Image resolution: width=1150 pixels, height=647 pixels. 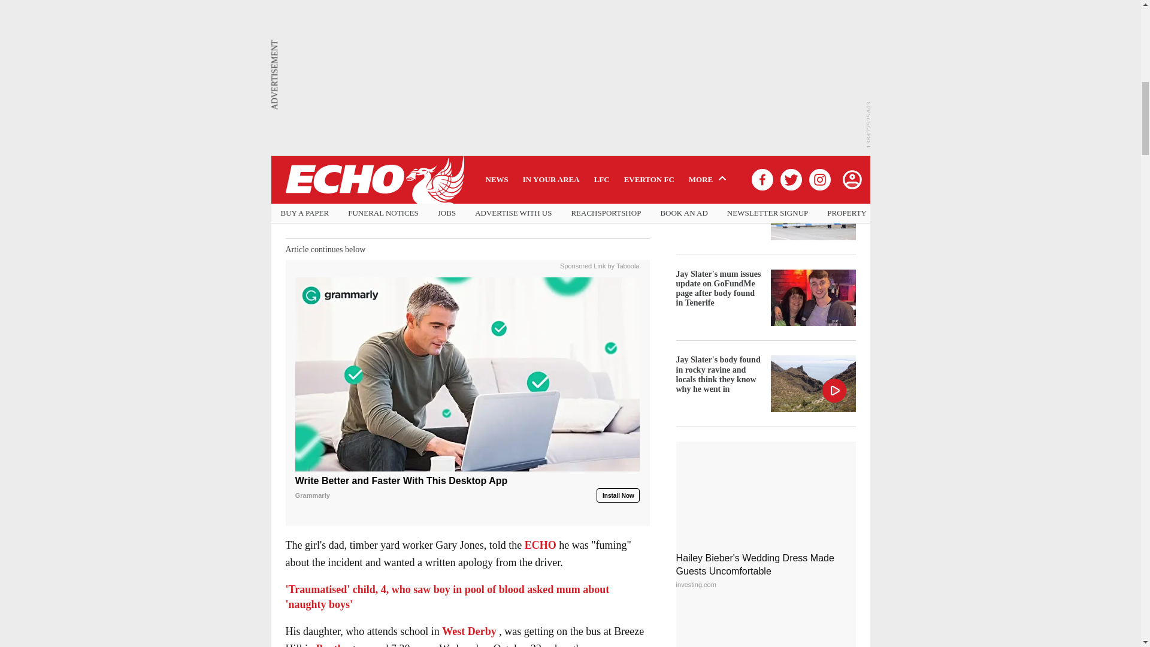 What do you see at coordinates (623, 265) in the screenshot?
I see `by Taboola` at bounding box center [623, 265].